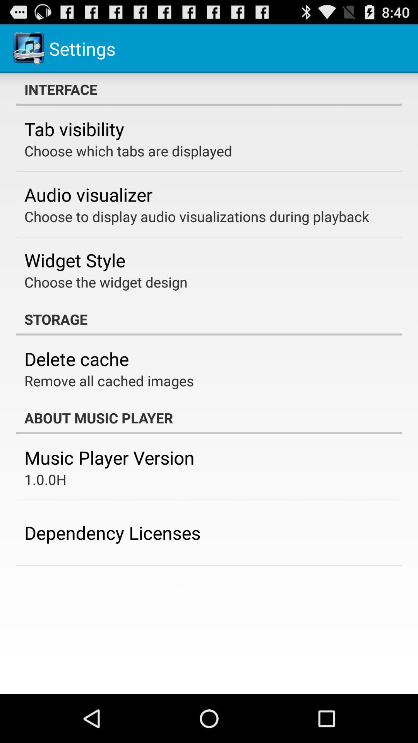 This screenshot has width=418, height=743. Describe the element at coordinates (112, 532) in the screenshot. I see `turn on the app at the bottom left corner` at that location.